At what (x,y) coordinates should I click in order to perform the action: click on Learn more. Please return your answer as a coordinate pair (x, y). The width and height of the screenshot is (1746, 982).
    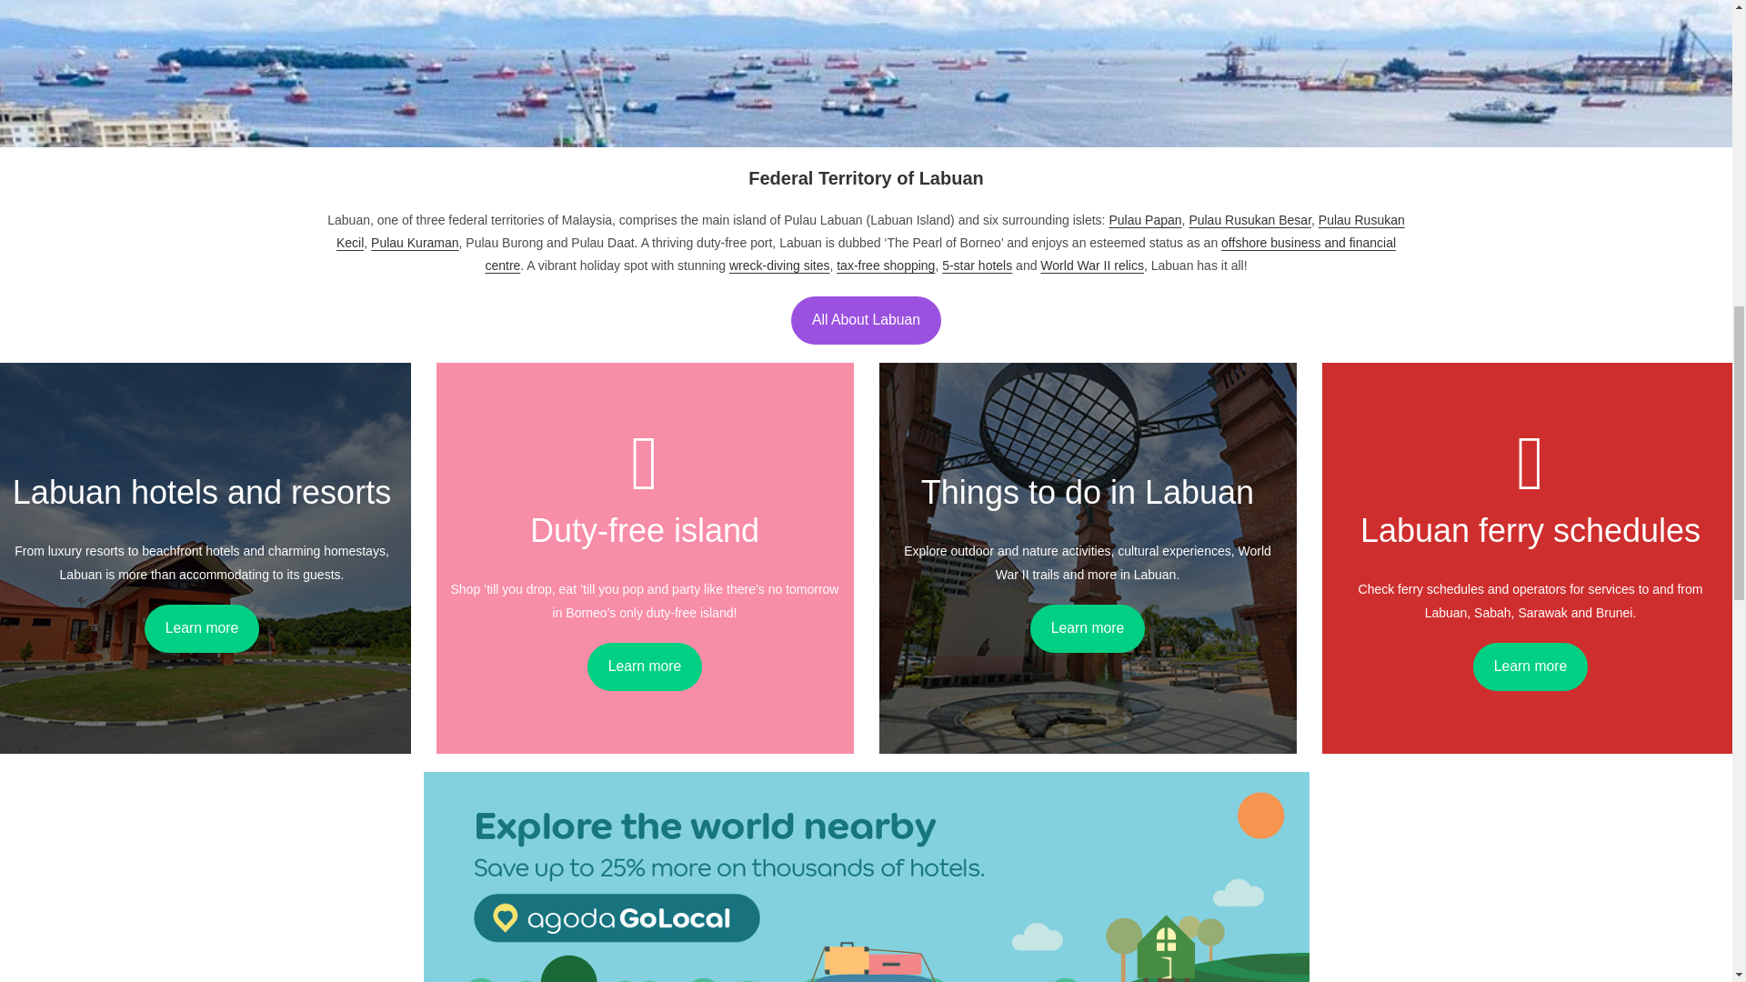
    Looking at the image, I should click on (1531, 667).